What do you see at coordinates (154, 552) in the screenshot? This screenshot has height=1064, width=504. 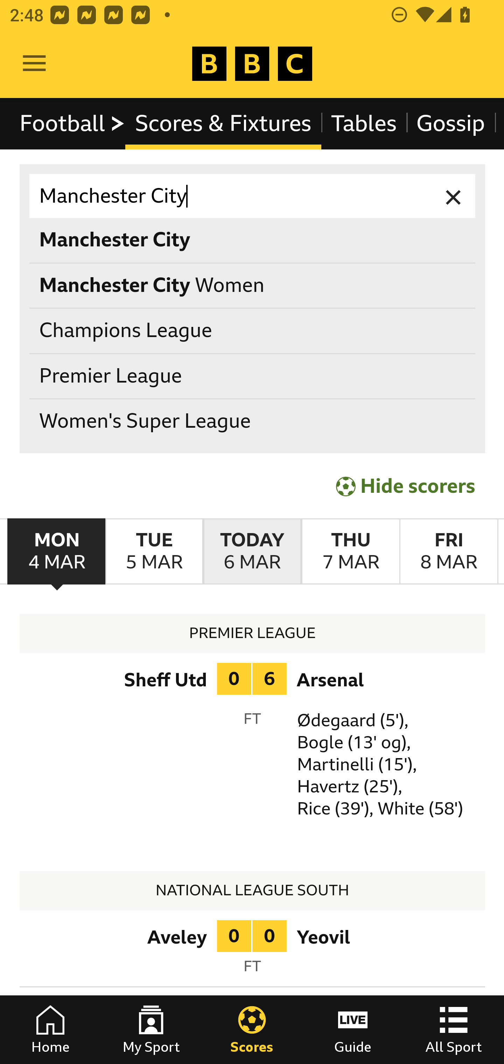 I see `TuesdayMarch 5th Tuesday March 5th` at bounding box center [154, 552].